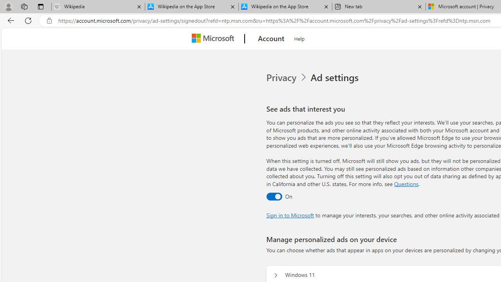 The height and width of the screenshot is (282, 501). What do you see at coordinates (271, 39) in the screenshot?
I see `Account` at bounding box center [271, 39].